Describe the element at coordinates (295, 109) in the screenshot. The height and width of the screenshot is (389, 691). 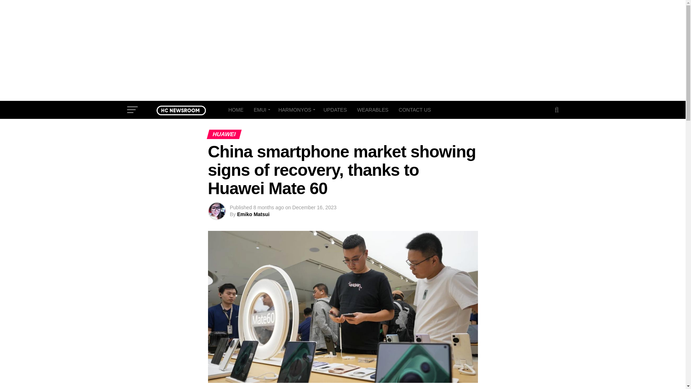
I see `HARMONYOS` at that location.